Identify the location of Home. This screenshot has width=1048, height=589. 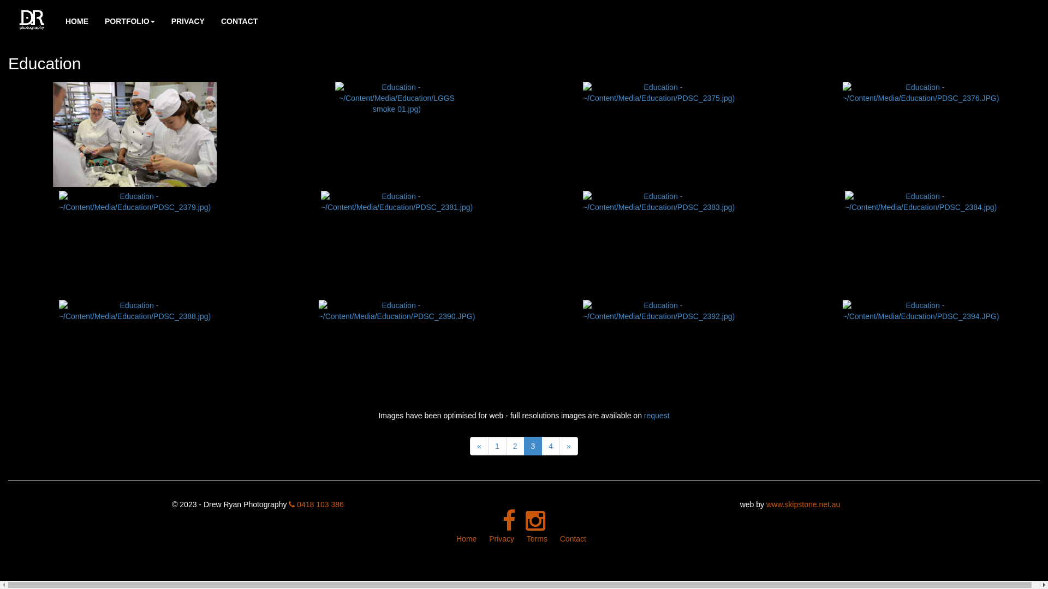
(466, 539).